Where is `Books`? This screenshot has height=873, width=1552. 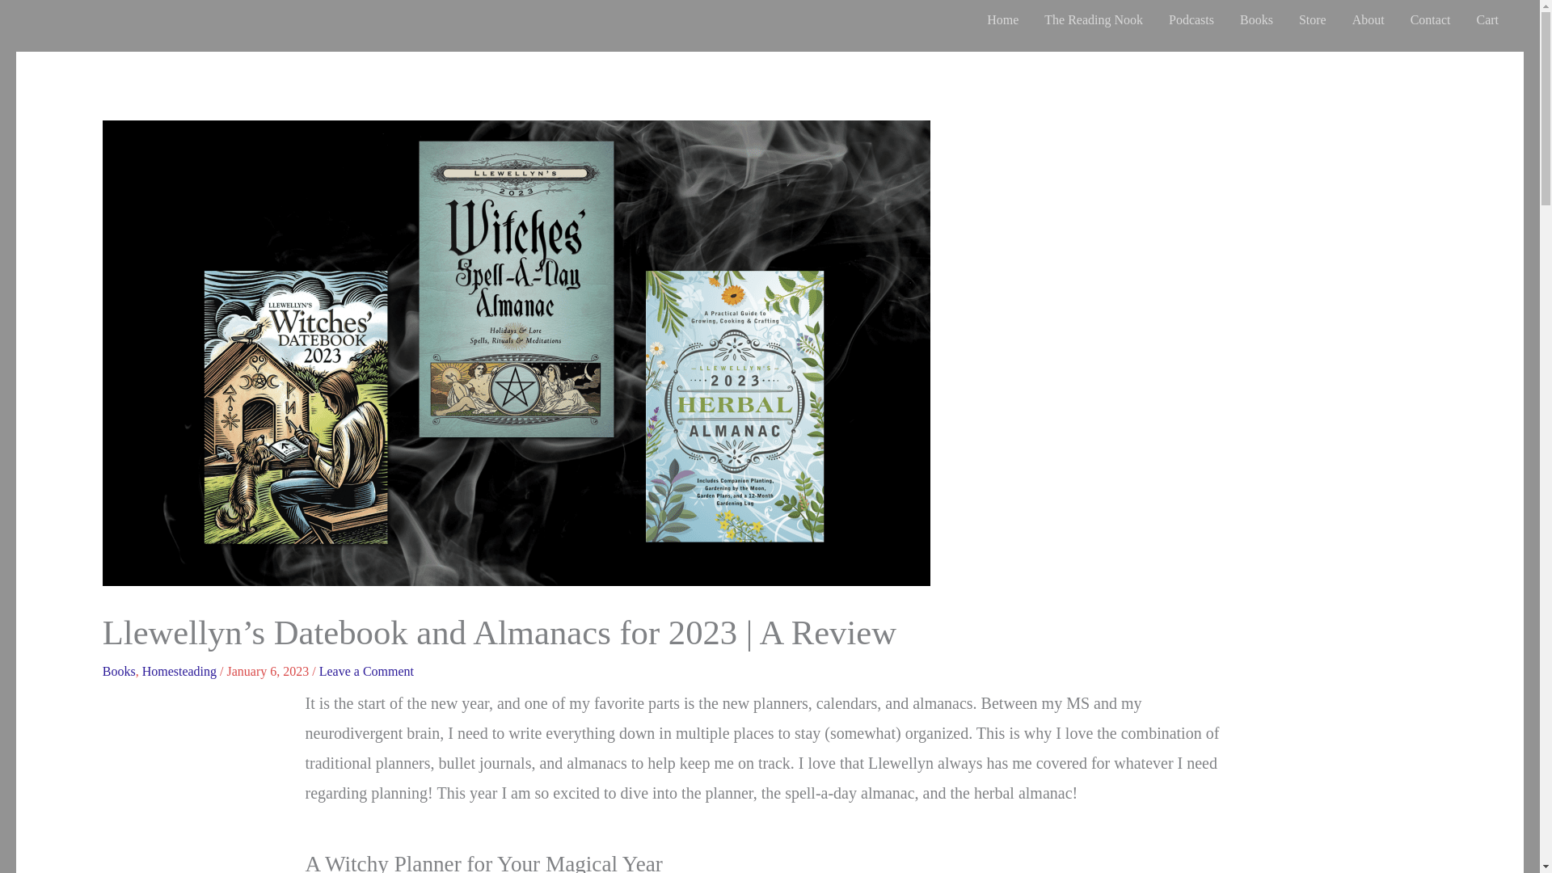 Books is located at coordinates (1256, 19).